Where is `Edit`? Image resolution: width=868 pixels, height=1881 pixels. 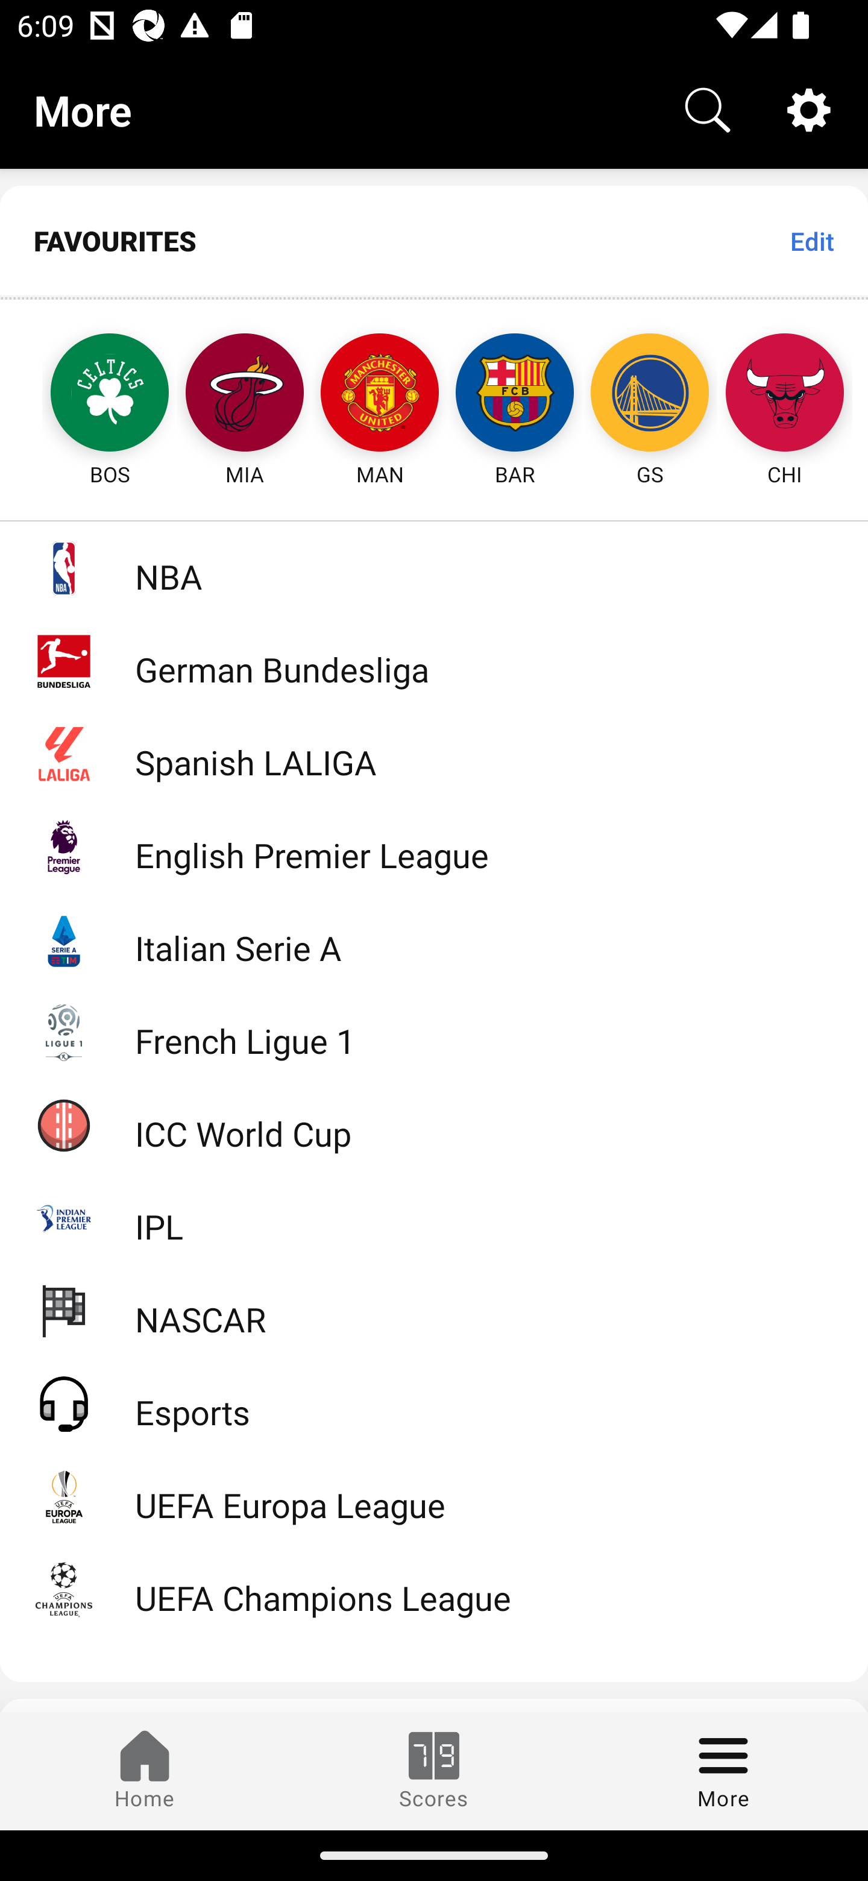
Edit is located at coordinates (811, 241).